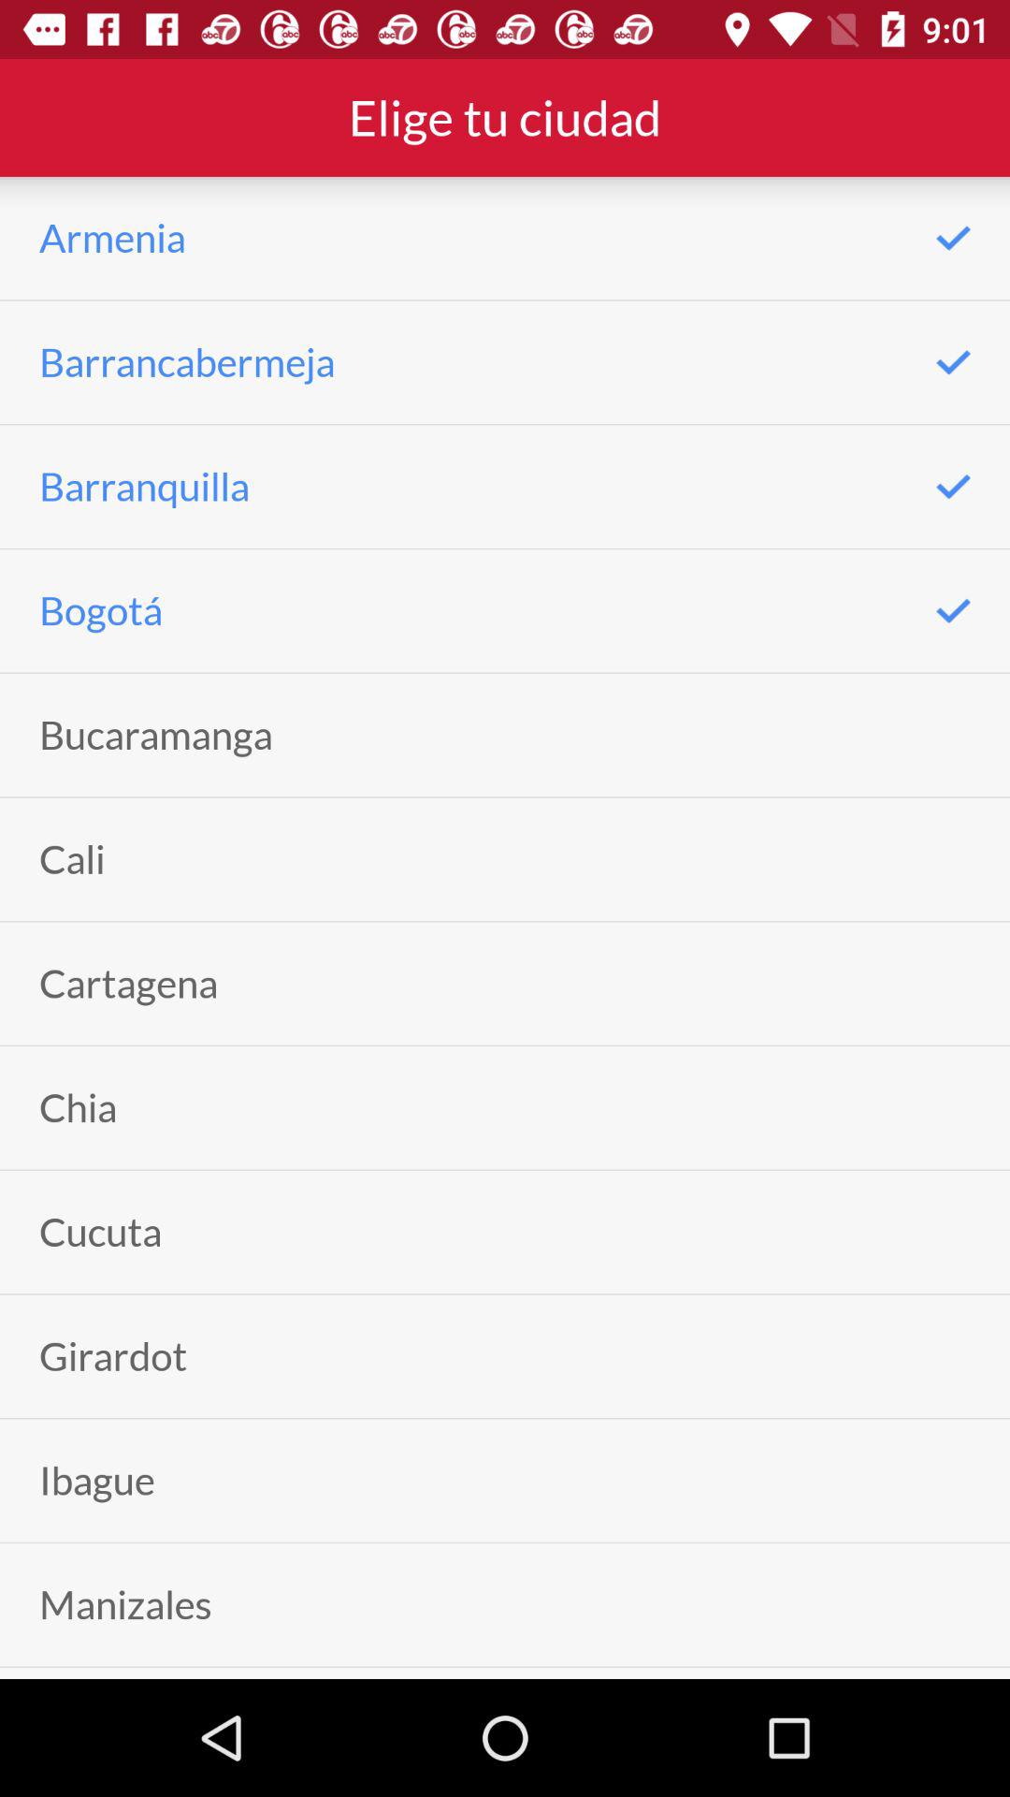 The image size is (1010, 1797). What do you see at coordinates (101, 1232) in the screenshot?
I see `scroll until the cucuta item` at bounding box center [101, 1232].